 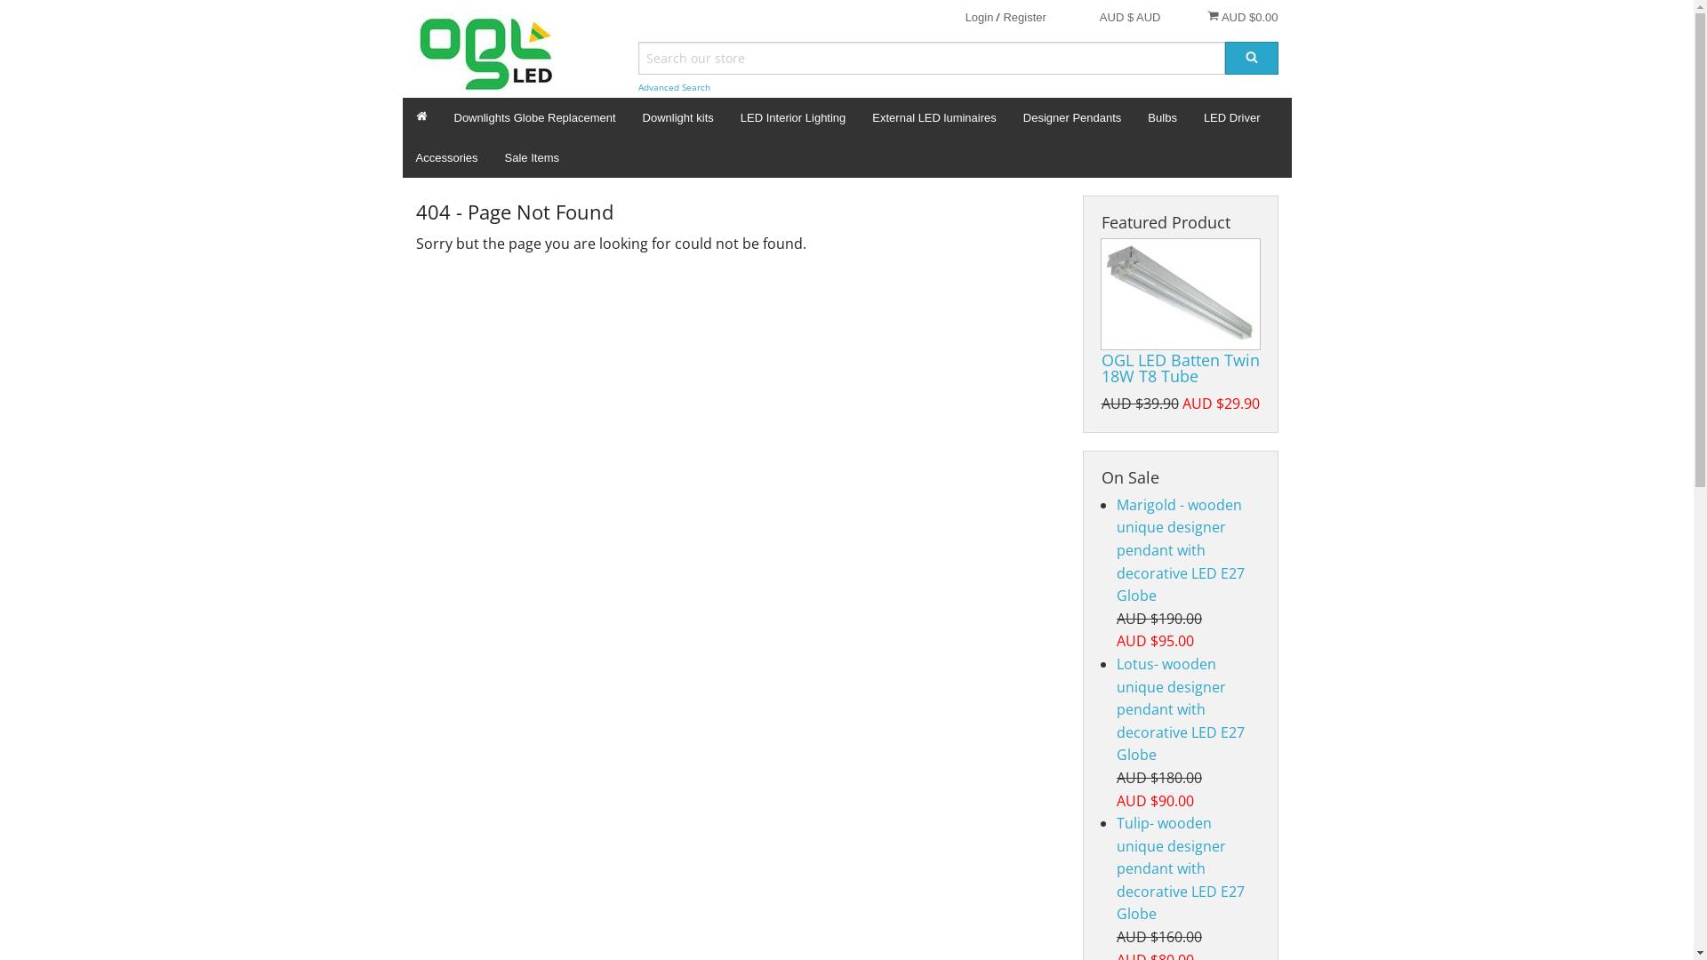 I want to click on OGL LED Batten Twin 18W T8 Tube, so click(x=1180, y=294).